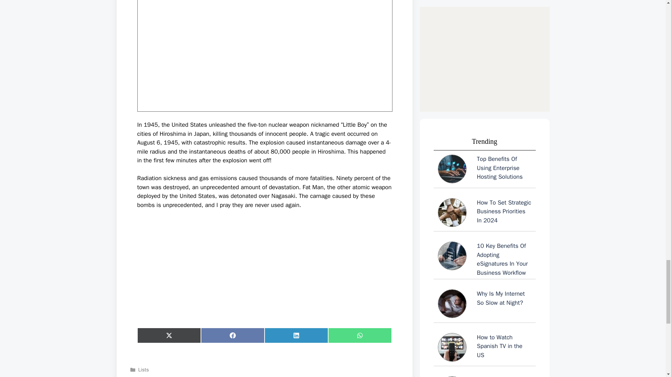  Describe the element at coordinates (264, 56) in the screenshot. I see `rPNt DA U ArfwZ` at that location.